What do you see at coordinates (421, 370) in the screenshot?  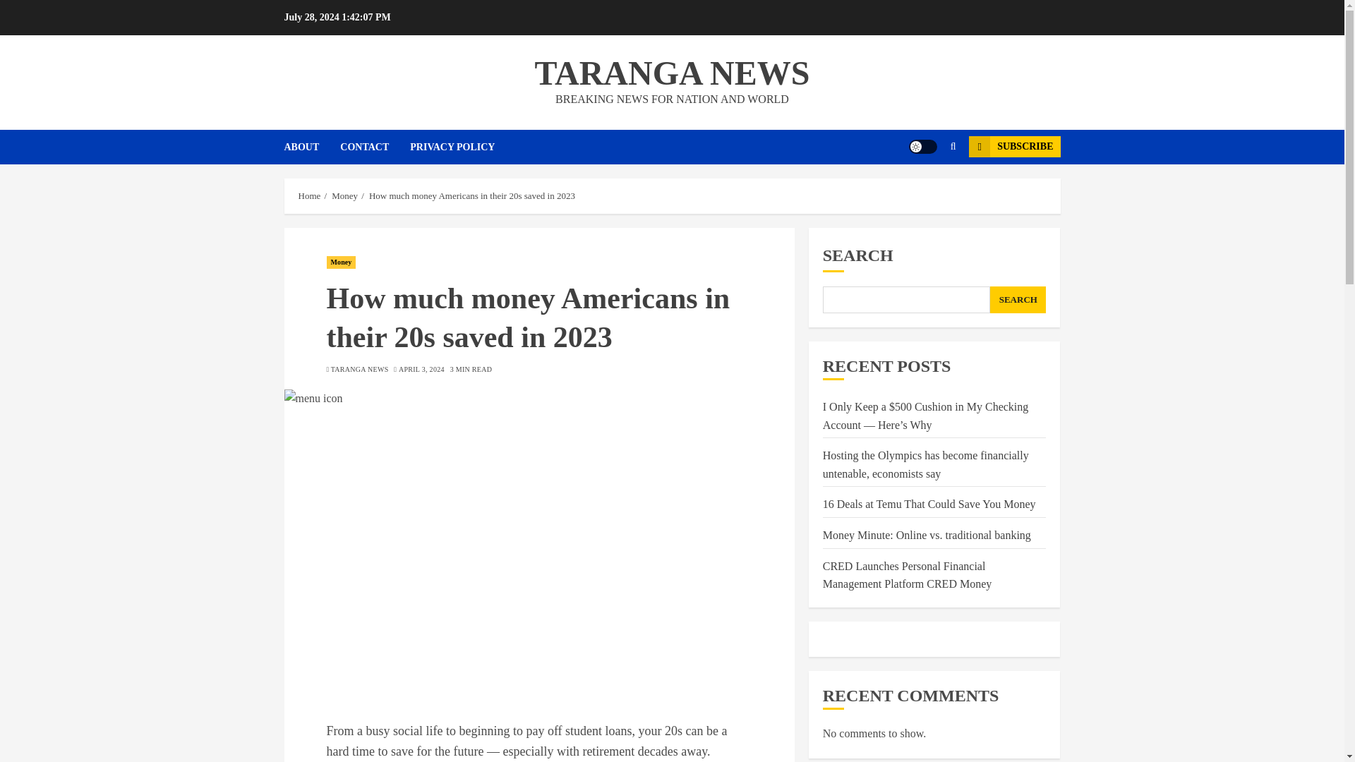 I see `APRIL 3, 2024` at bounding box center [421, 370].